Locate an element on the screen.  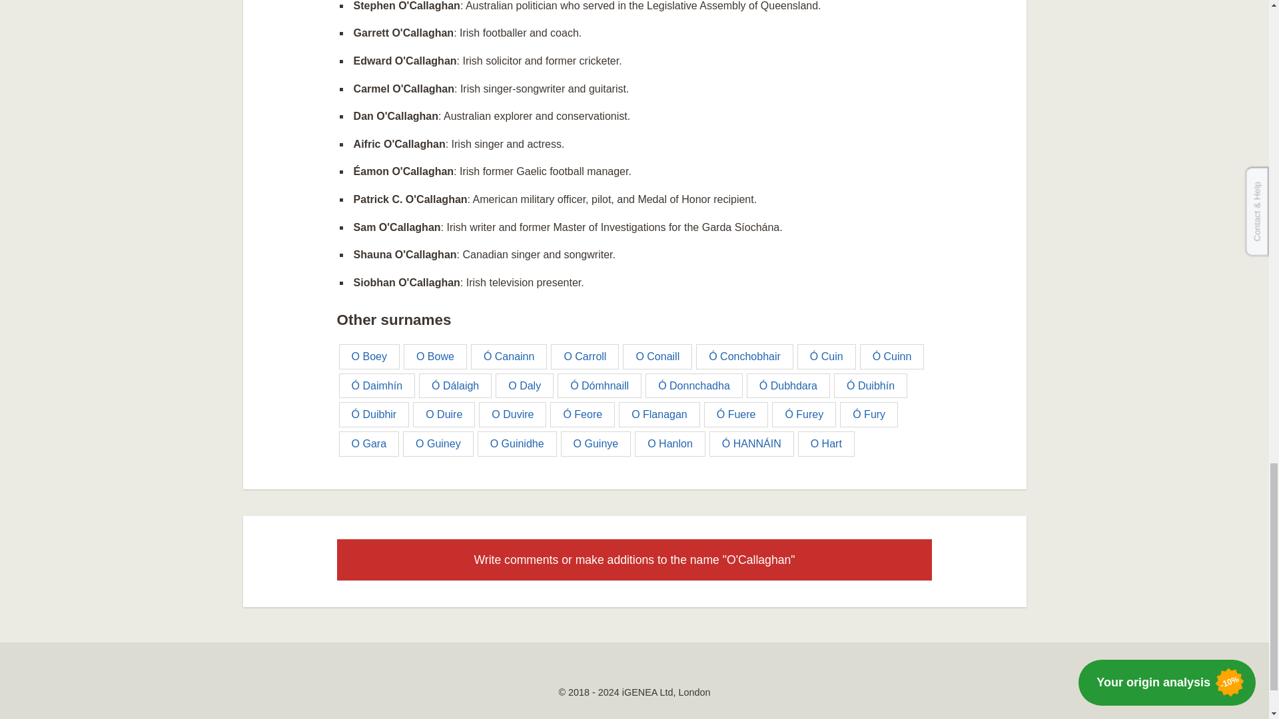
O Hart is located at coordinates (826, 443).